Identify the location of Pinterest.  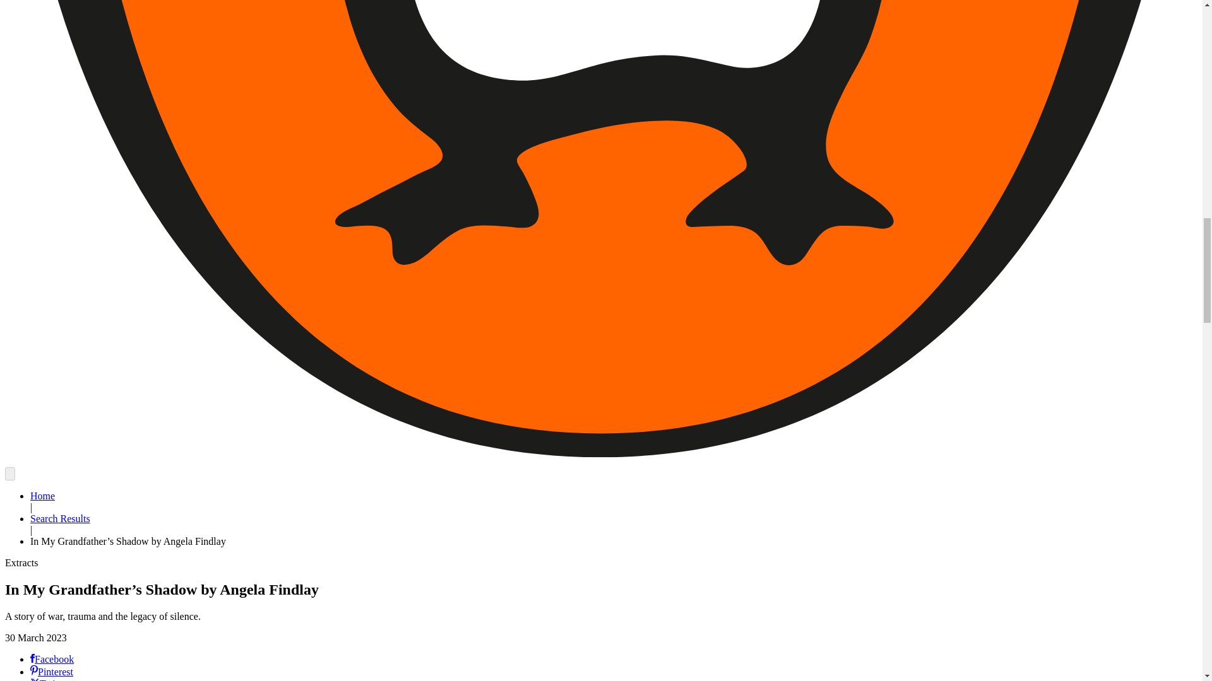
(52, 672).